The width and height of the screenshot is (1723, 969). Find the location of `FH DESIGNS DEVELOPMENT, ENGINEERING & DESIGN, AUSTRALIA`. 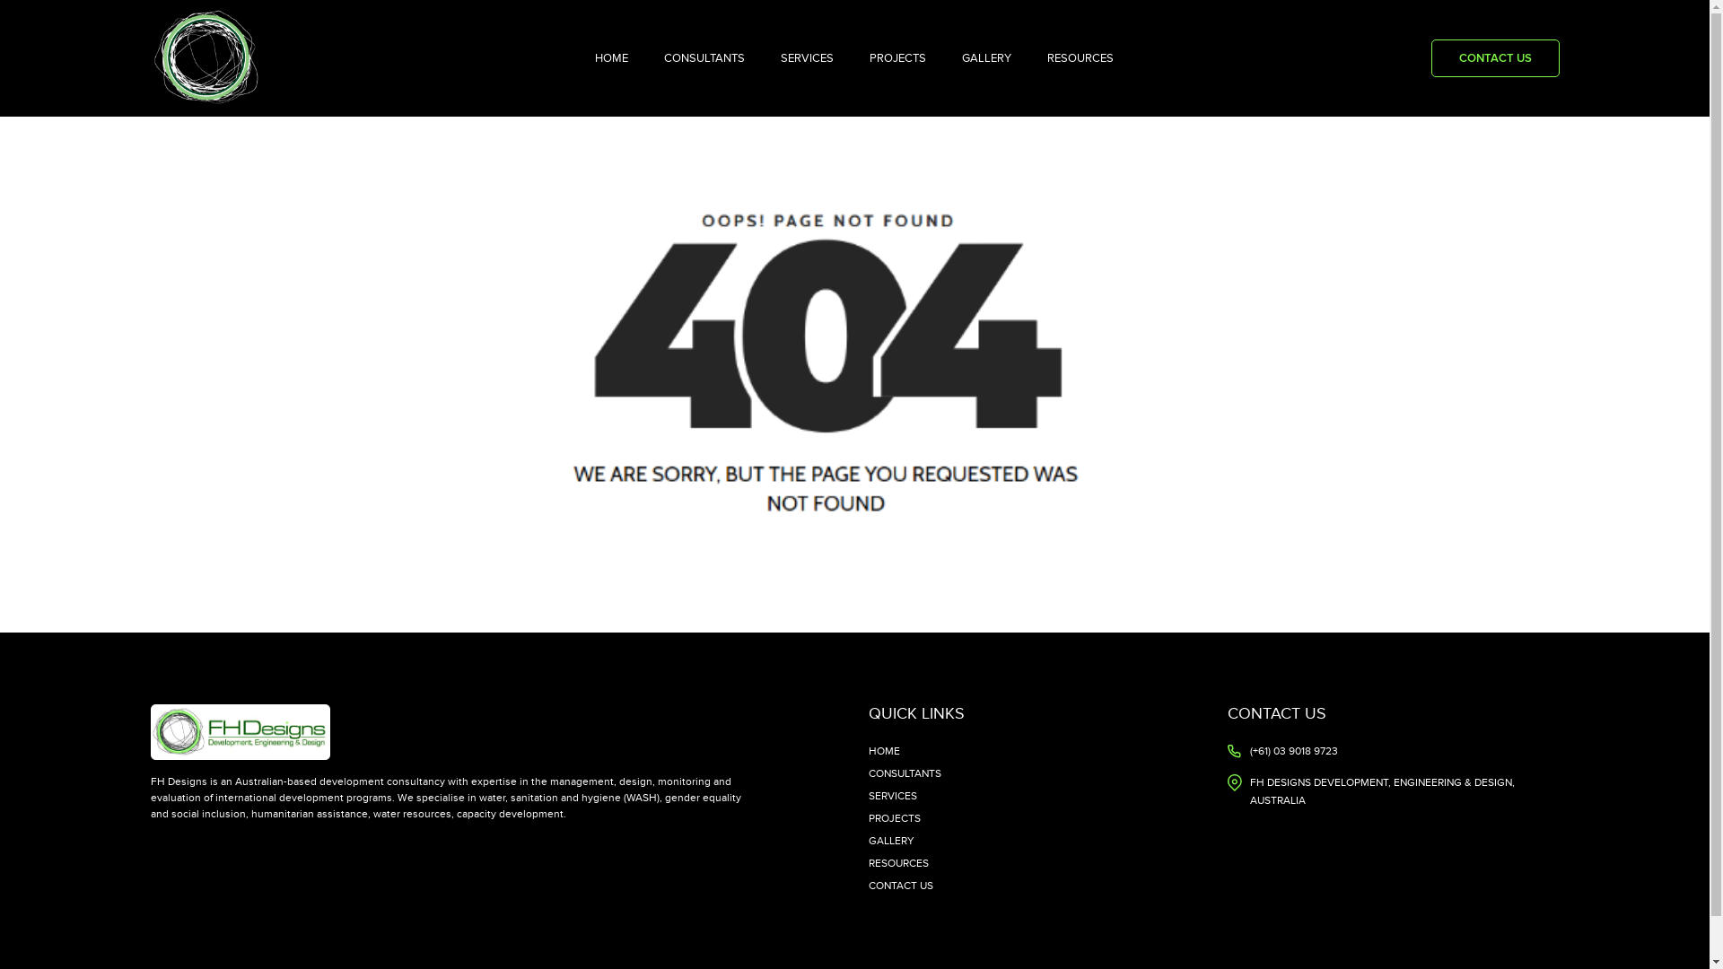

FH DESIGNS DEVELOPMENT, ENGINEERING & DESIGN, AUSTRALIA is located at coordinates (1404, 791).